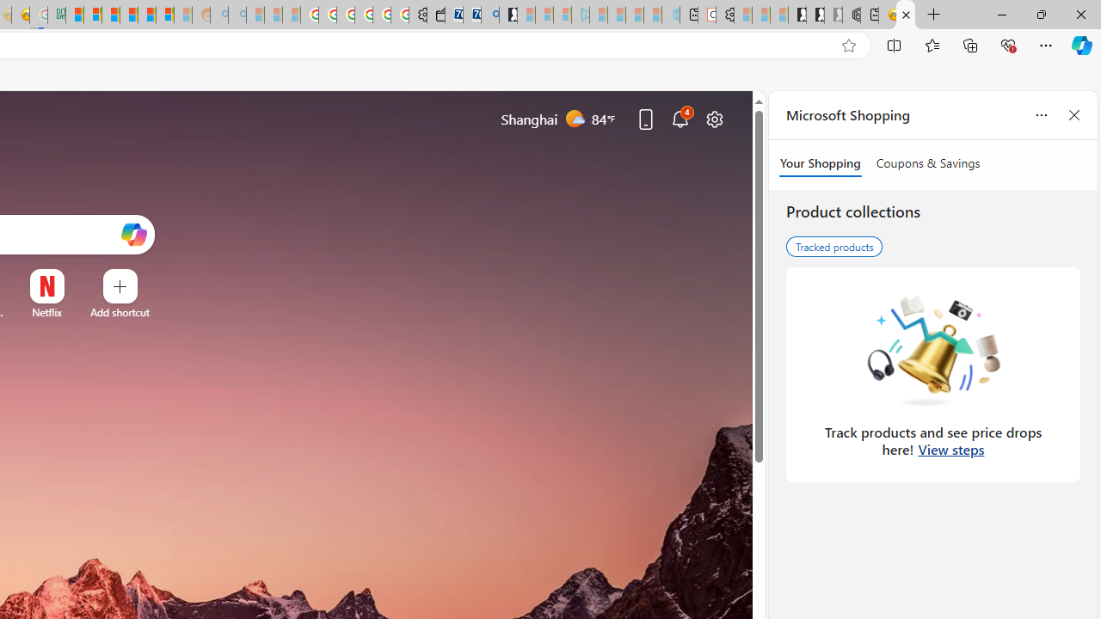 This screenshot has width=1101, height=619. Describe the element at coordinates (128, 15) in the screenshot. I see `Expert Portfolios` at that location.